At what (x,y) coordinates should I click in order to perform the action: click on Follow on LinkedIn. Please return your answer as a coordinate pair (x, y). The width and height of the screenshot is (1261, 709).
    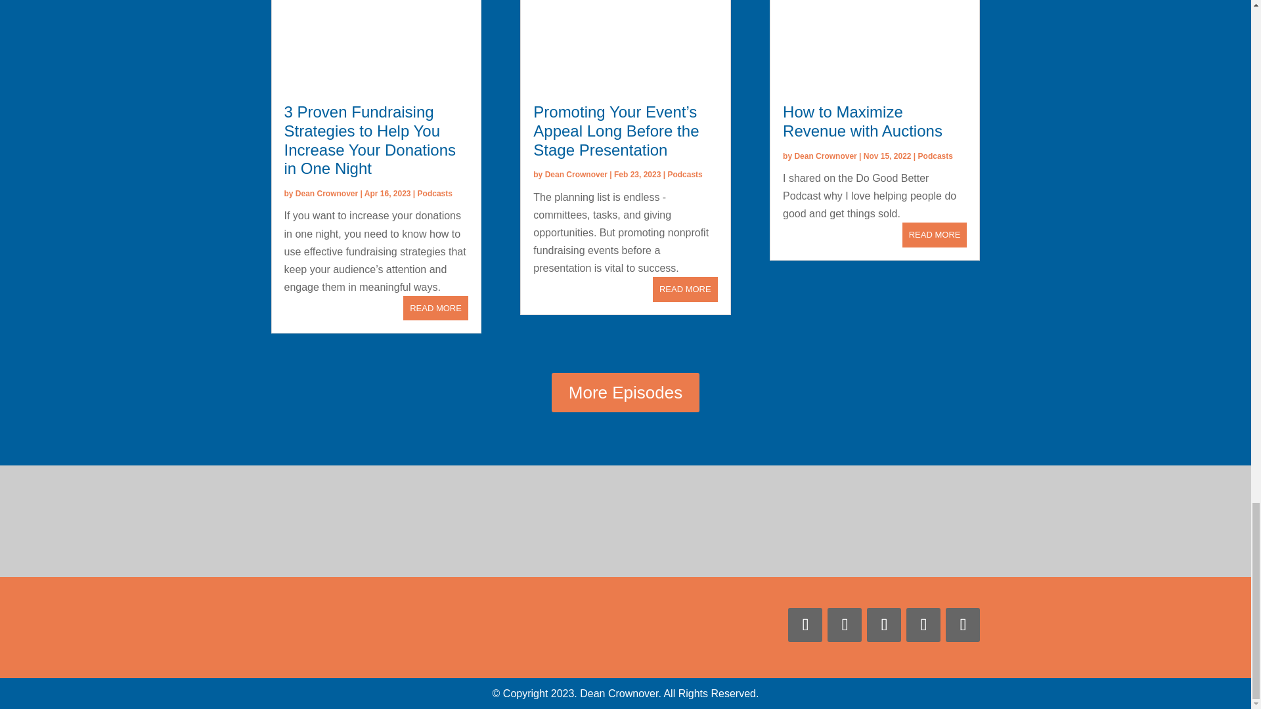
    Looking at the image, I should click on (963, 625).